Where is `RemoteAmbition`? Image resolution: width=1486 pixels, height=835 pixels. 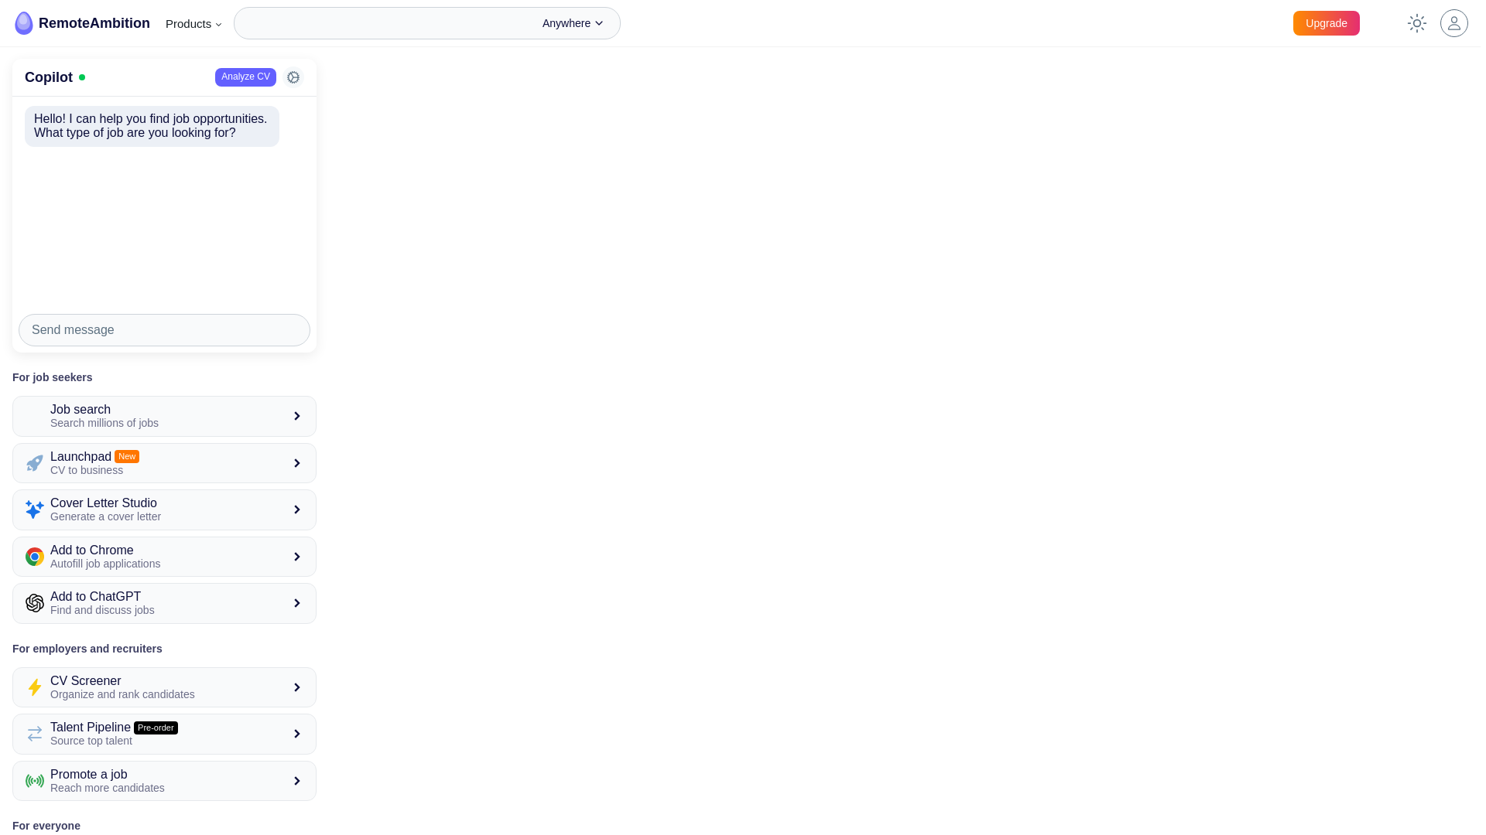
RemoteAmbition is located at coordinates (164, 415).